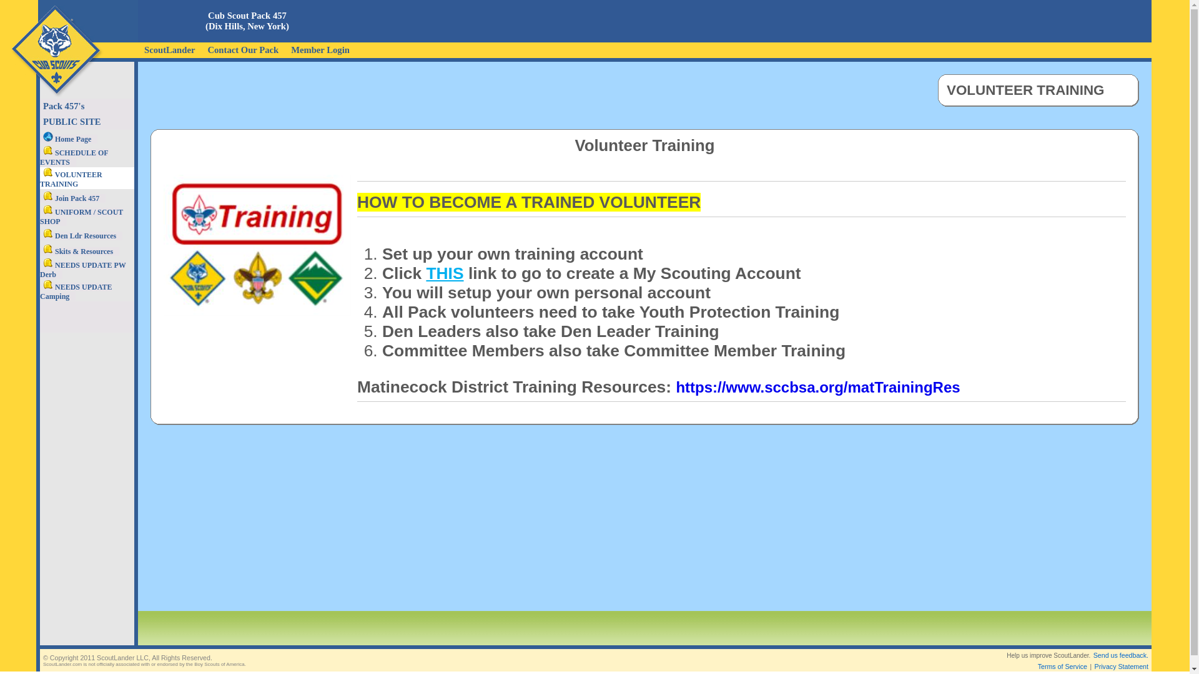 Image resolution: width=1199 pixels, height=674 pixels. I want to click on Contact Our Pack, so click(243, 49).